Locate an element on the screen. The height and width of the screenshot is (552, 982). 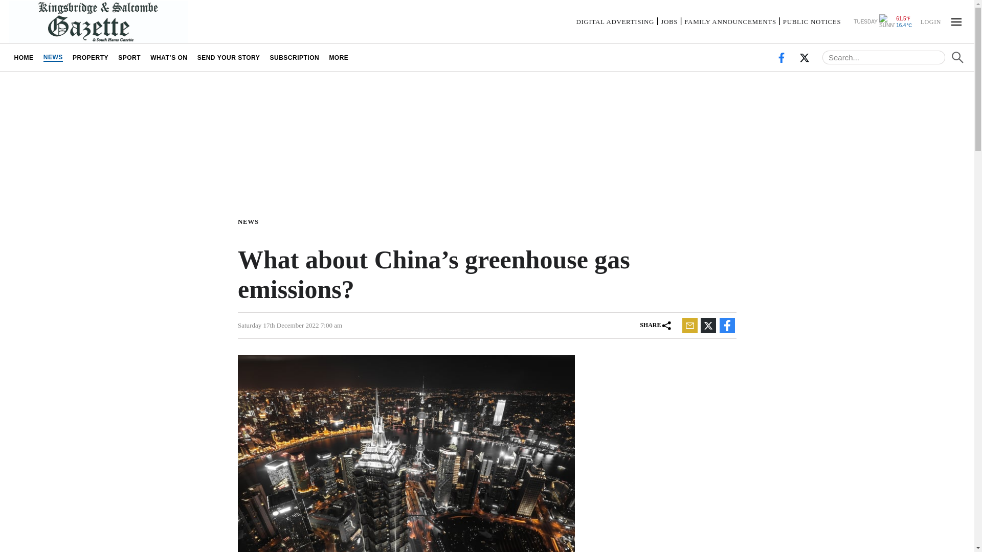
NEWS is located at coordinates (53, 57).